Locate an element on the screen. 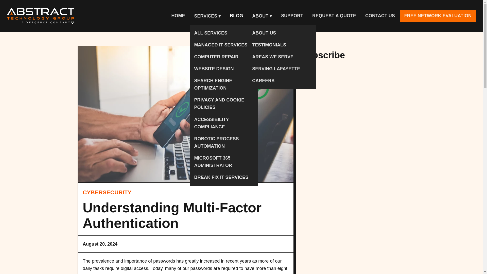 The image size is (487, 274). ROBOTIC PROCESS AUTOMATION is located at coordinates (224, 143).